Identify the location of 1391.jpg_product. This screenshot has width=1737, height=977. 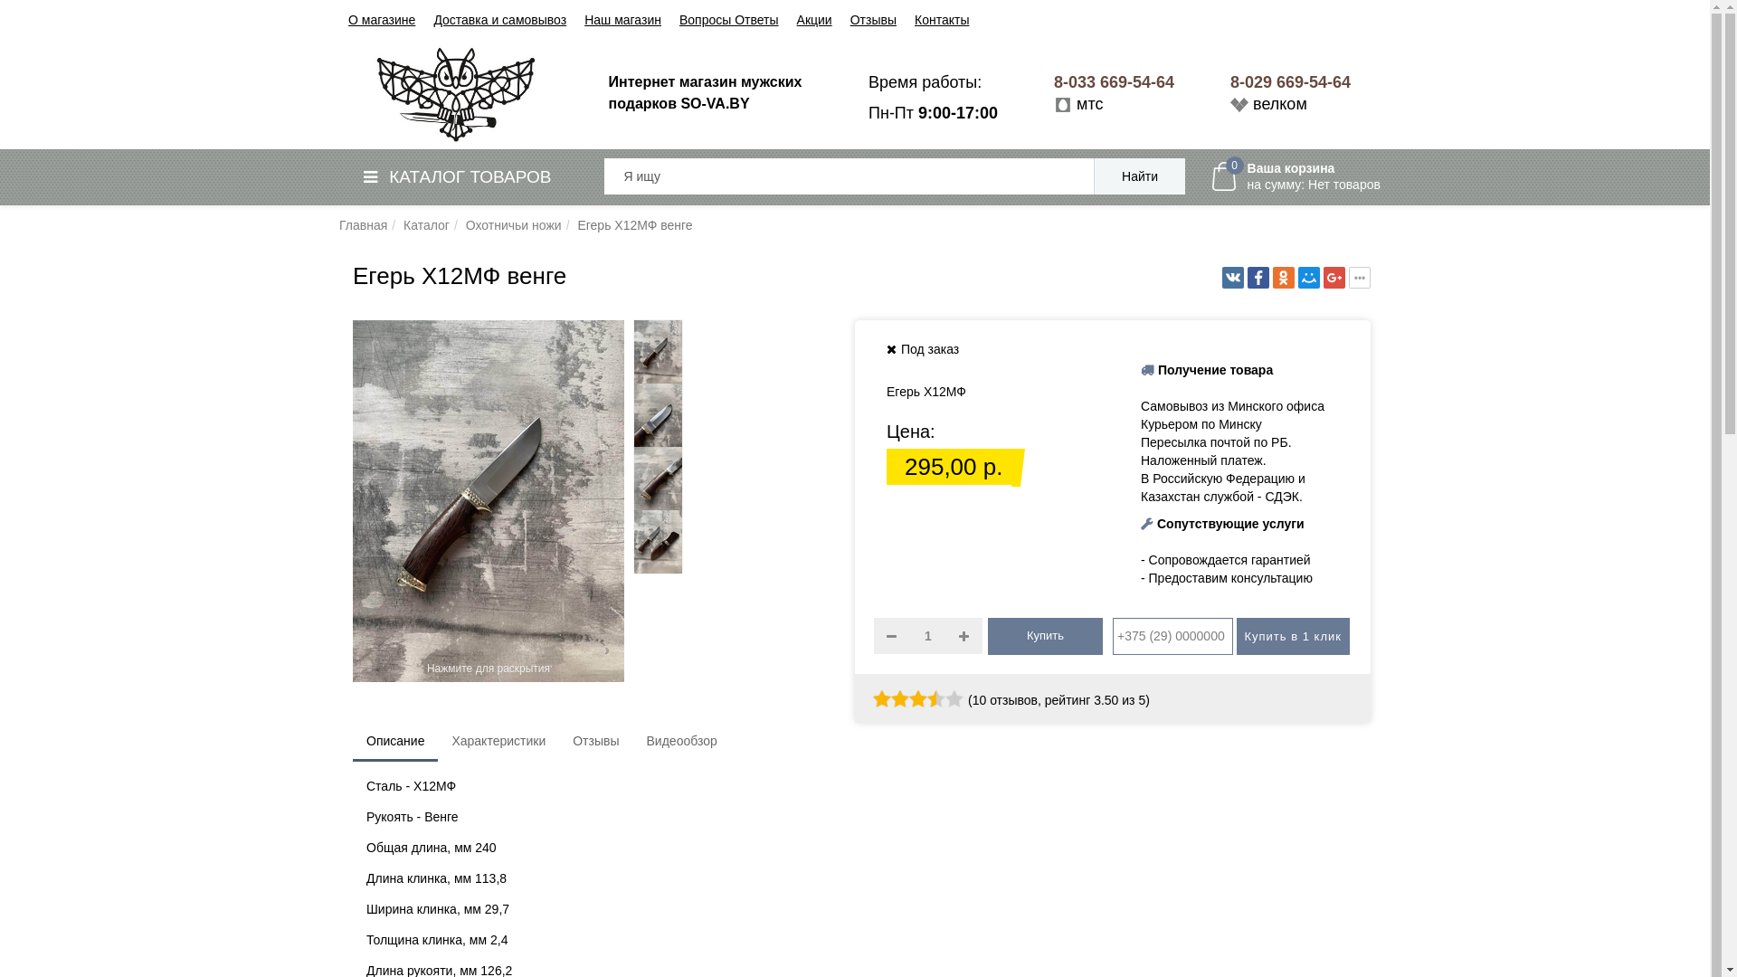
(659, 415).